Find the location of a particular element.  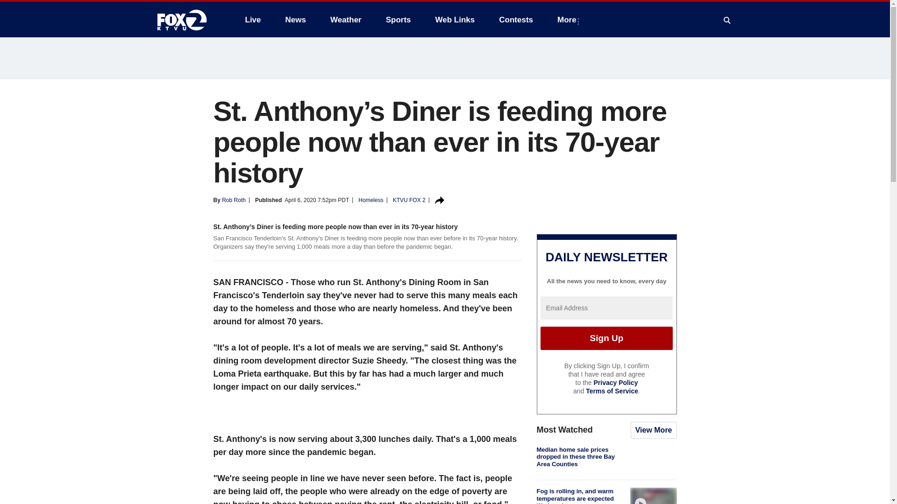

Web Links is located at coordinates (455, 20).